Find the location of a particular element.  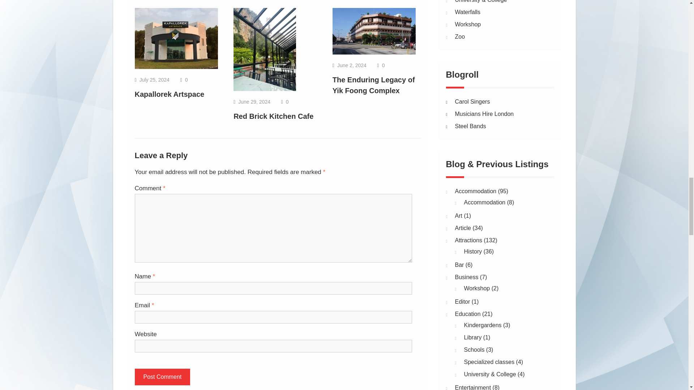

Find a Triathlon Coach is located at coordinates (470, 126).